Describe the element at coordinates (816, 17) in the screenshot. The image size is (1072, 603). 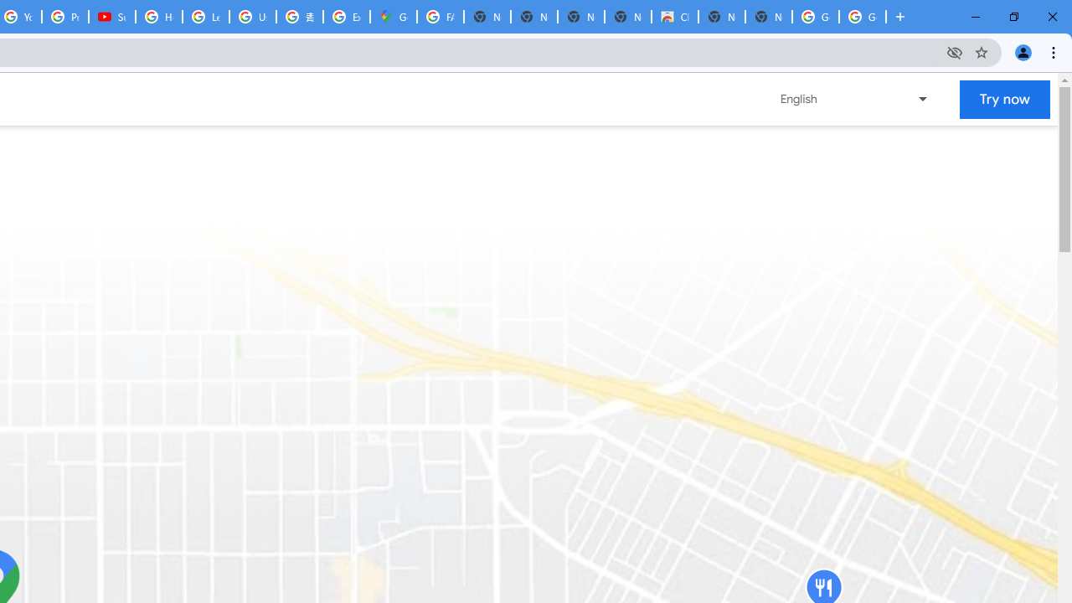
I see `Google Images` at that location.